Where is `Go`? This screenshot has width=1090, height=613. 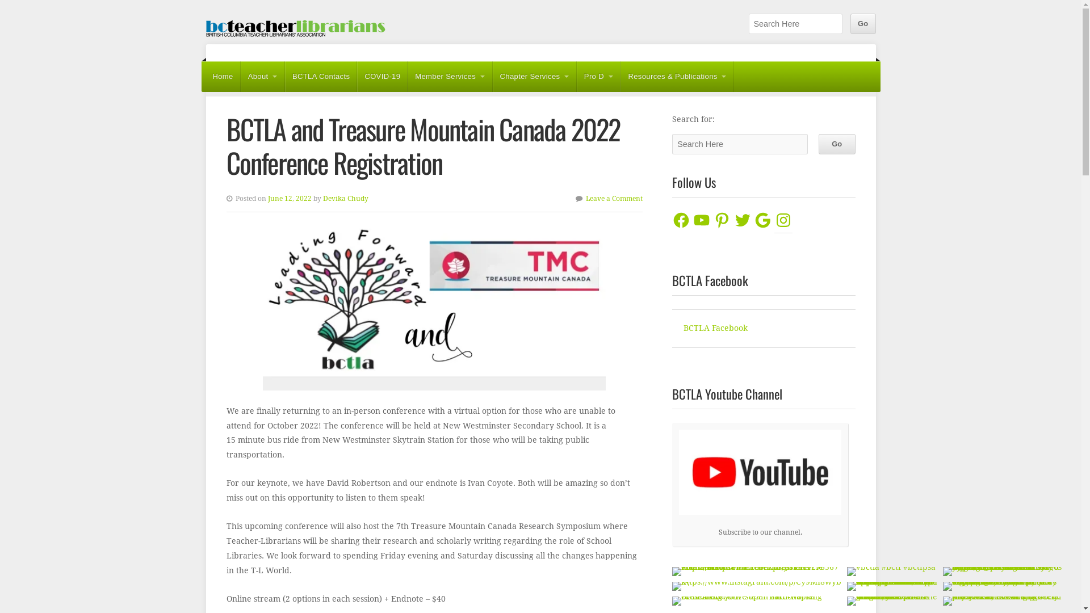
Go is located at coordinates (837, 144).